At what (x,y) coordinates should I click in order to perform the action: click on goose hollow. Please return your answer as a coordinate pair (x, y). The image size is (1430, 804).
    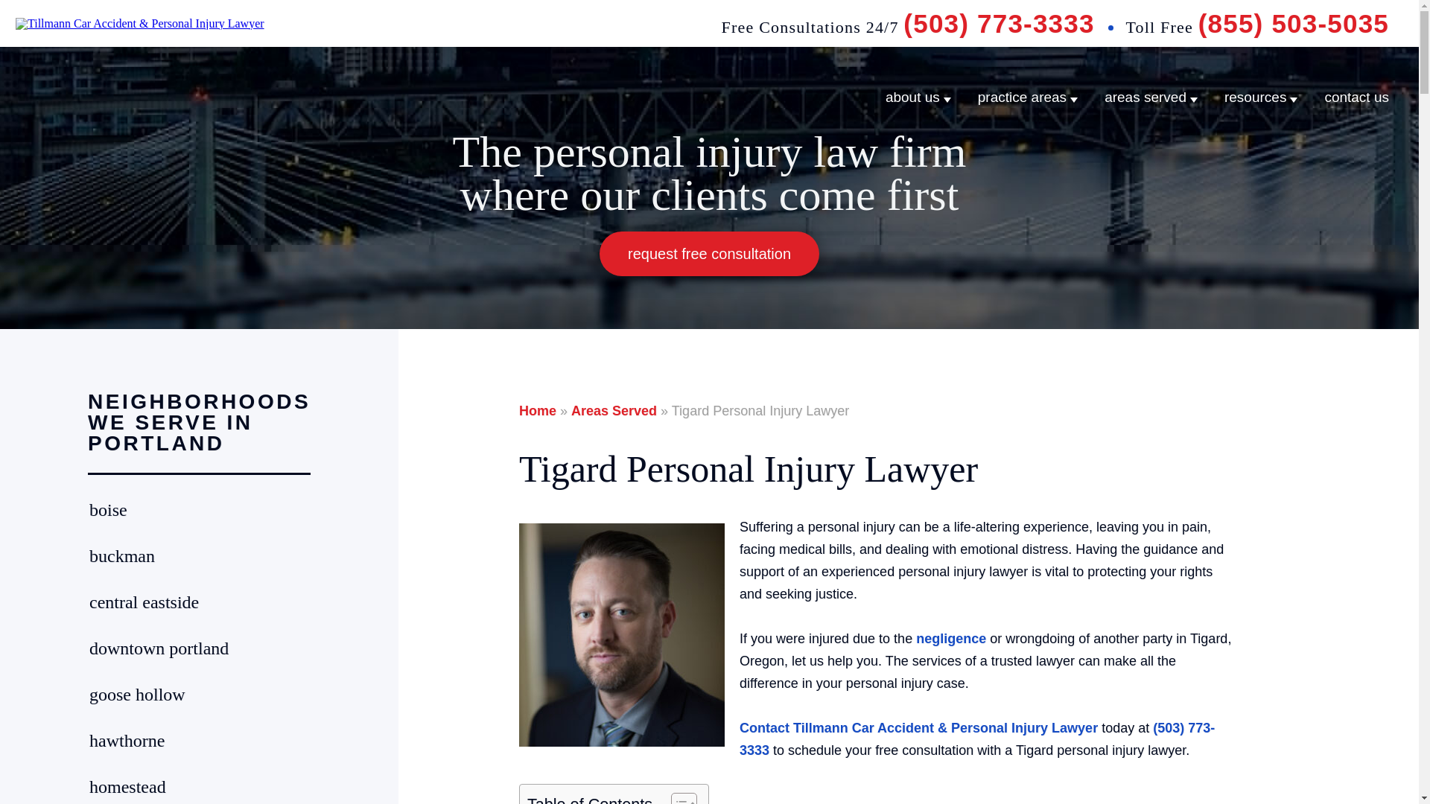
    Looking at the image, I should click on (200, 695).